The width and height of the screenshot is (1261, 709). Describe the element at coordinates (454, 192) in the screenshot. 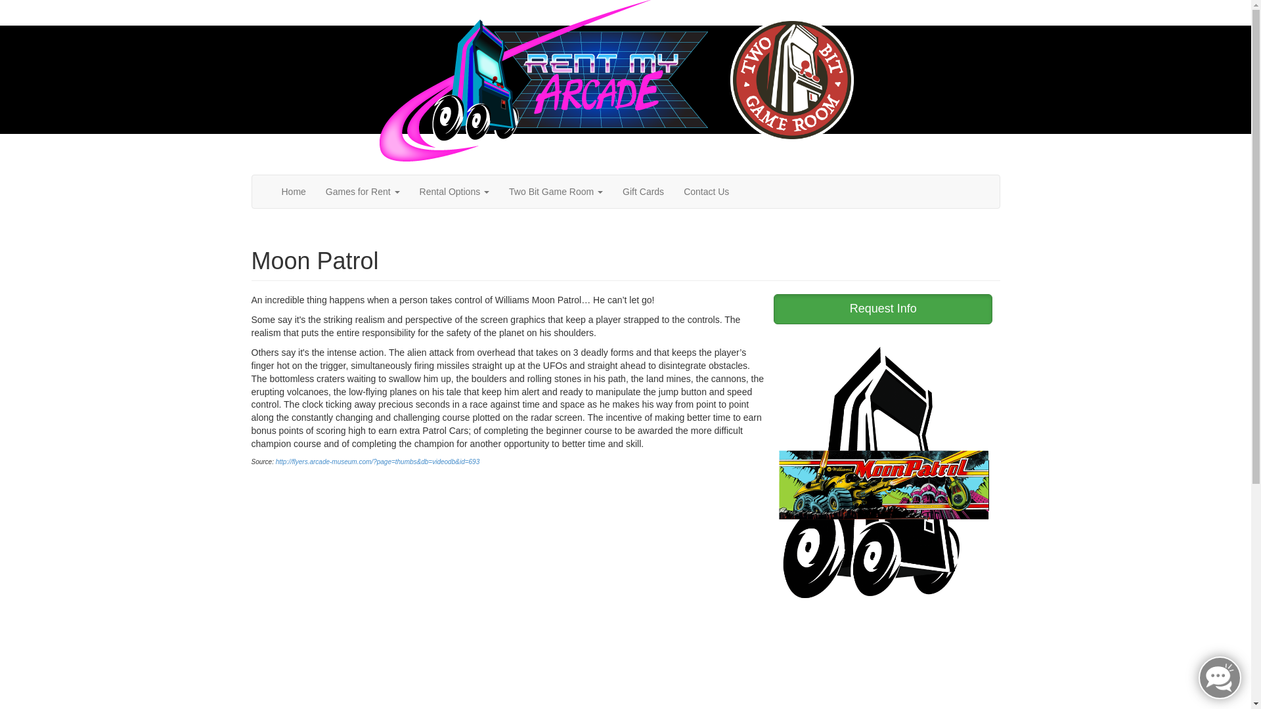

I see `Rental Options` at that location.